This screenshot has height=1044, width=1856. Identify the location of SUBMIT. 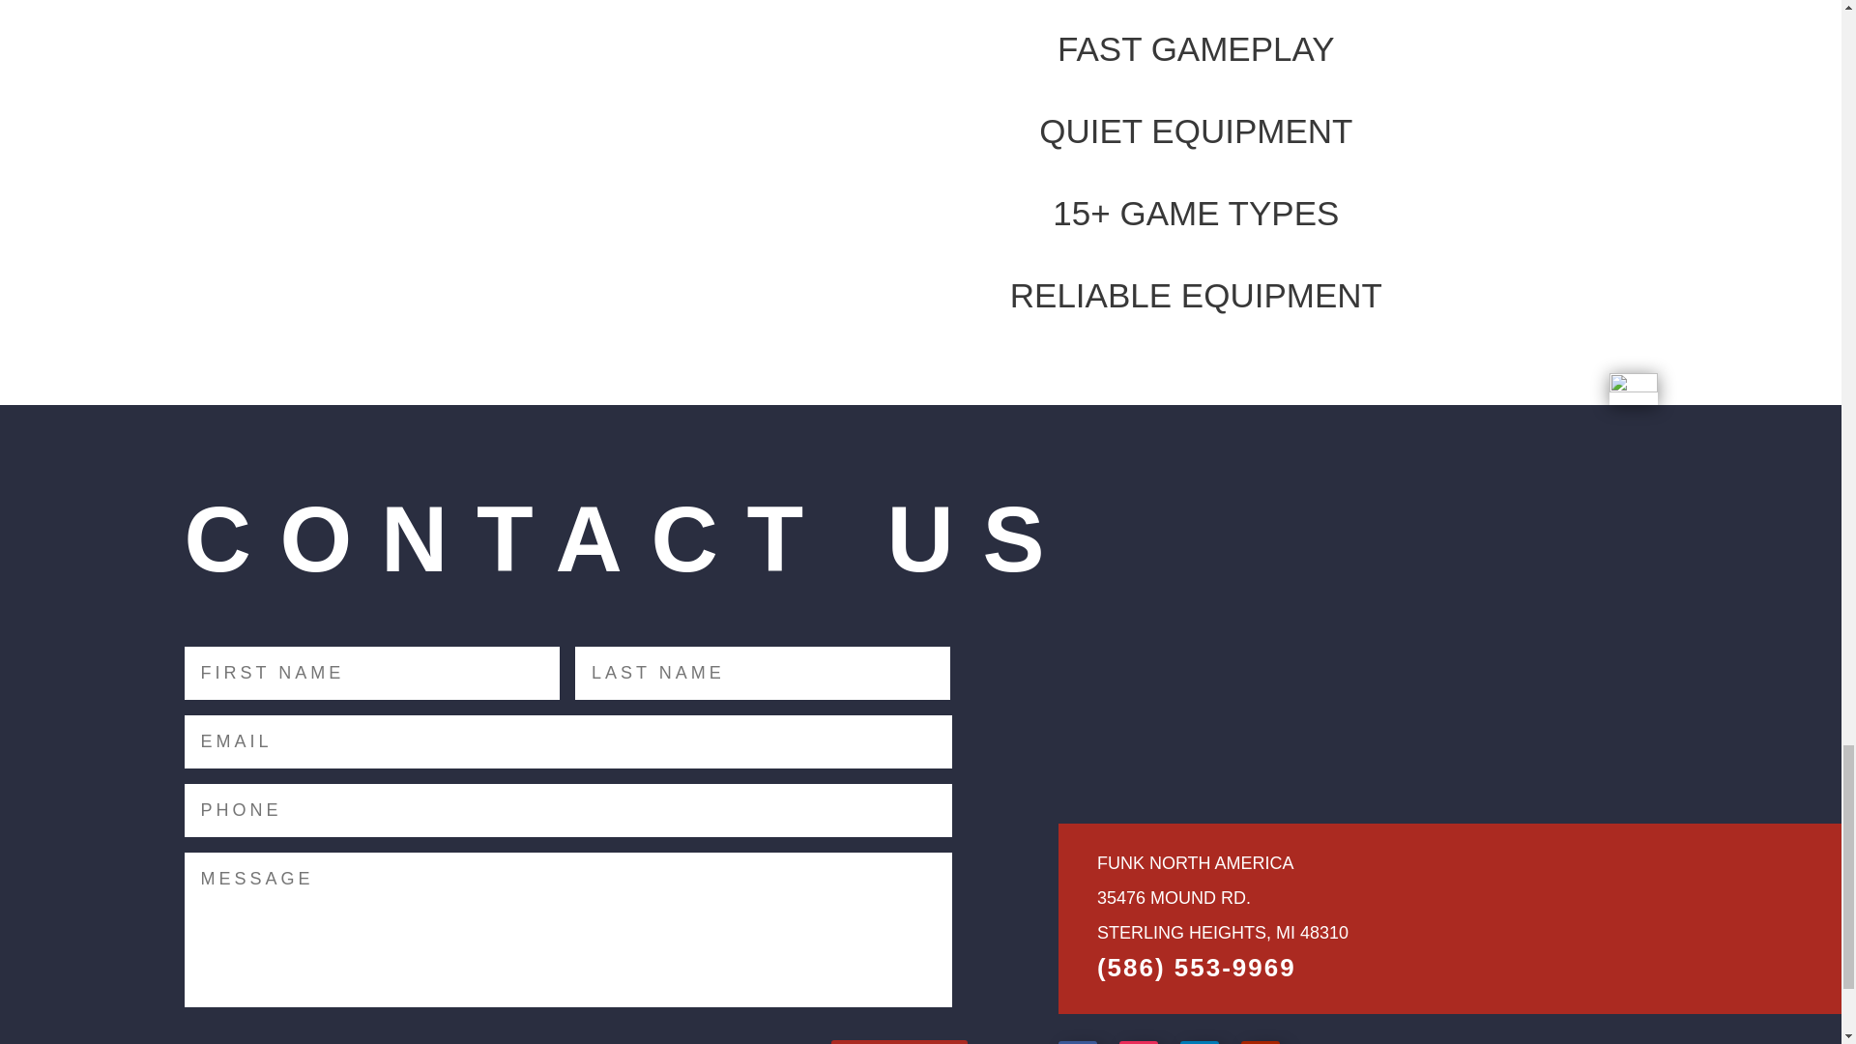
(899, 1042).